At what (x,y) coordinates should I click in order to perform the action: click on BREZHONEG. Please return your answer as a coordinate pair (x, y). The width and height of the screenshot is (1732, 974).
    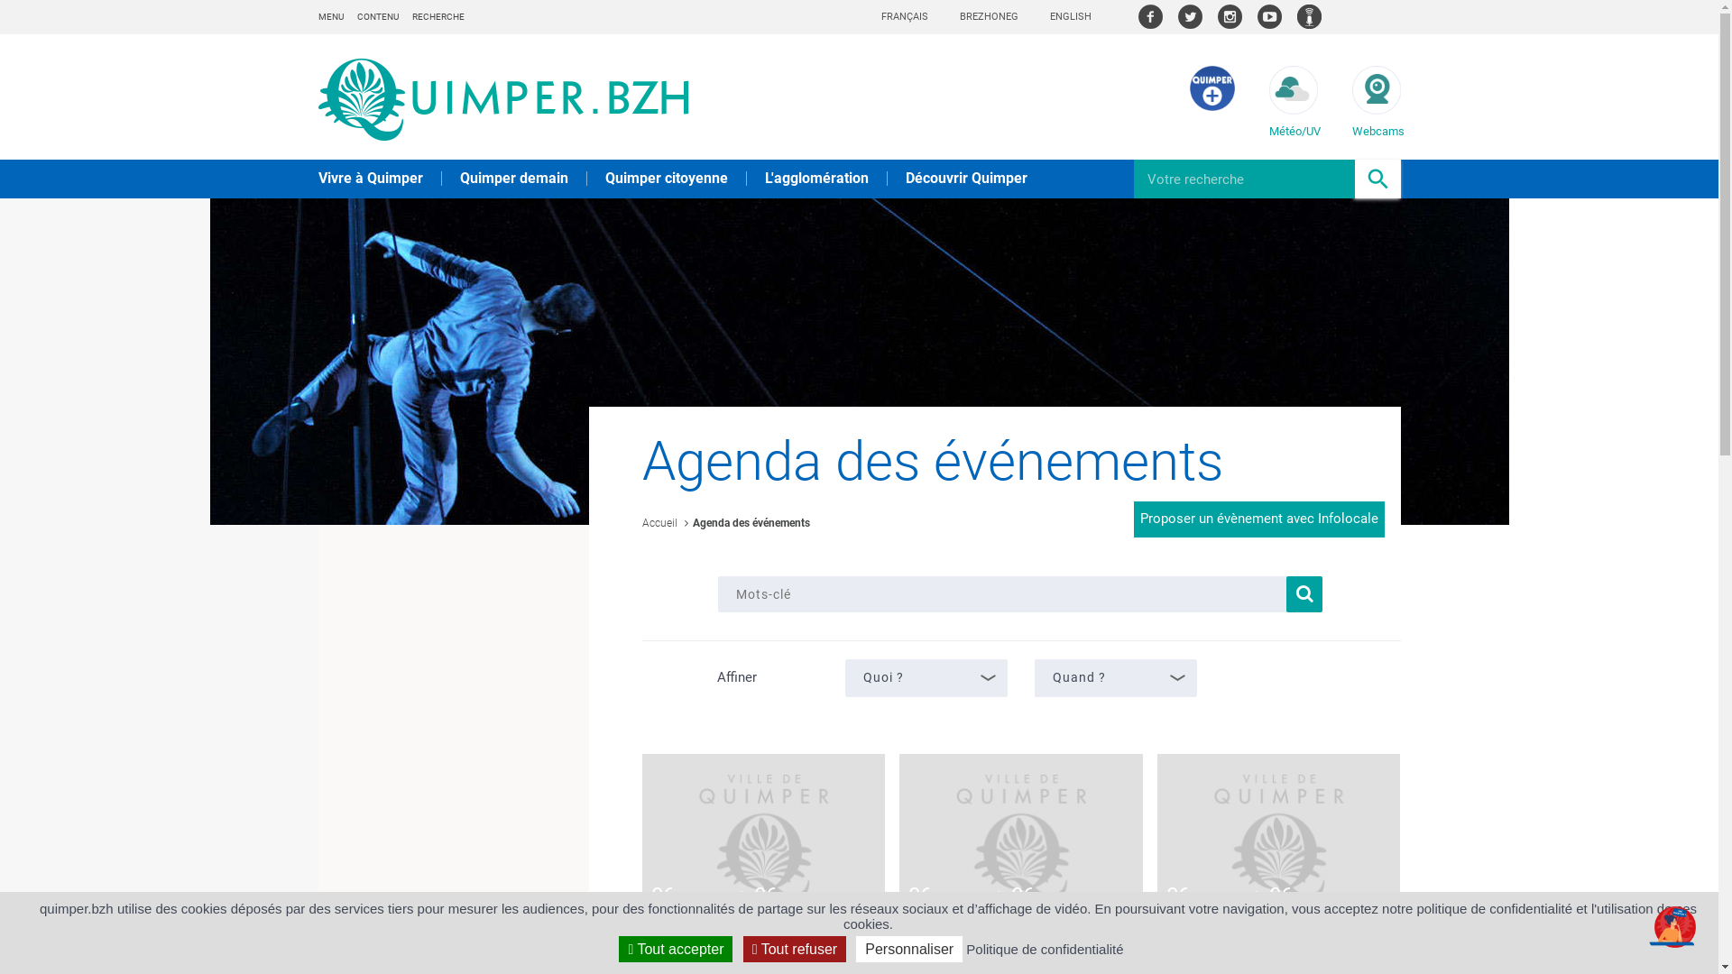
    Looking at the image, I should click on (989, 16).